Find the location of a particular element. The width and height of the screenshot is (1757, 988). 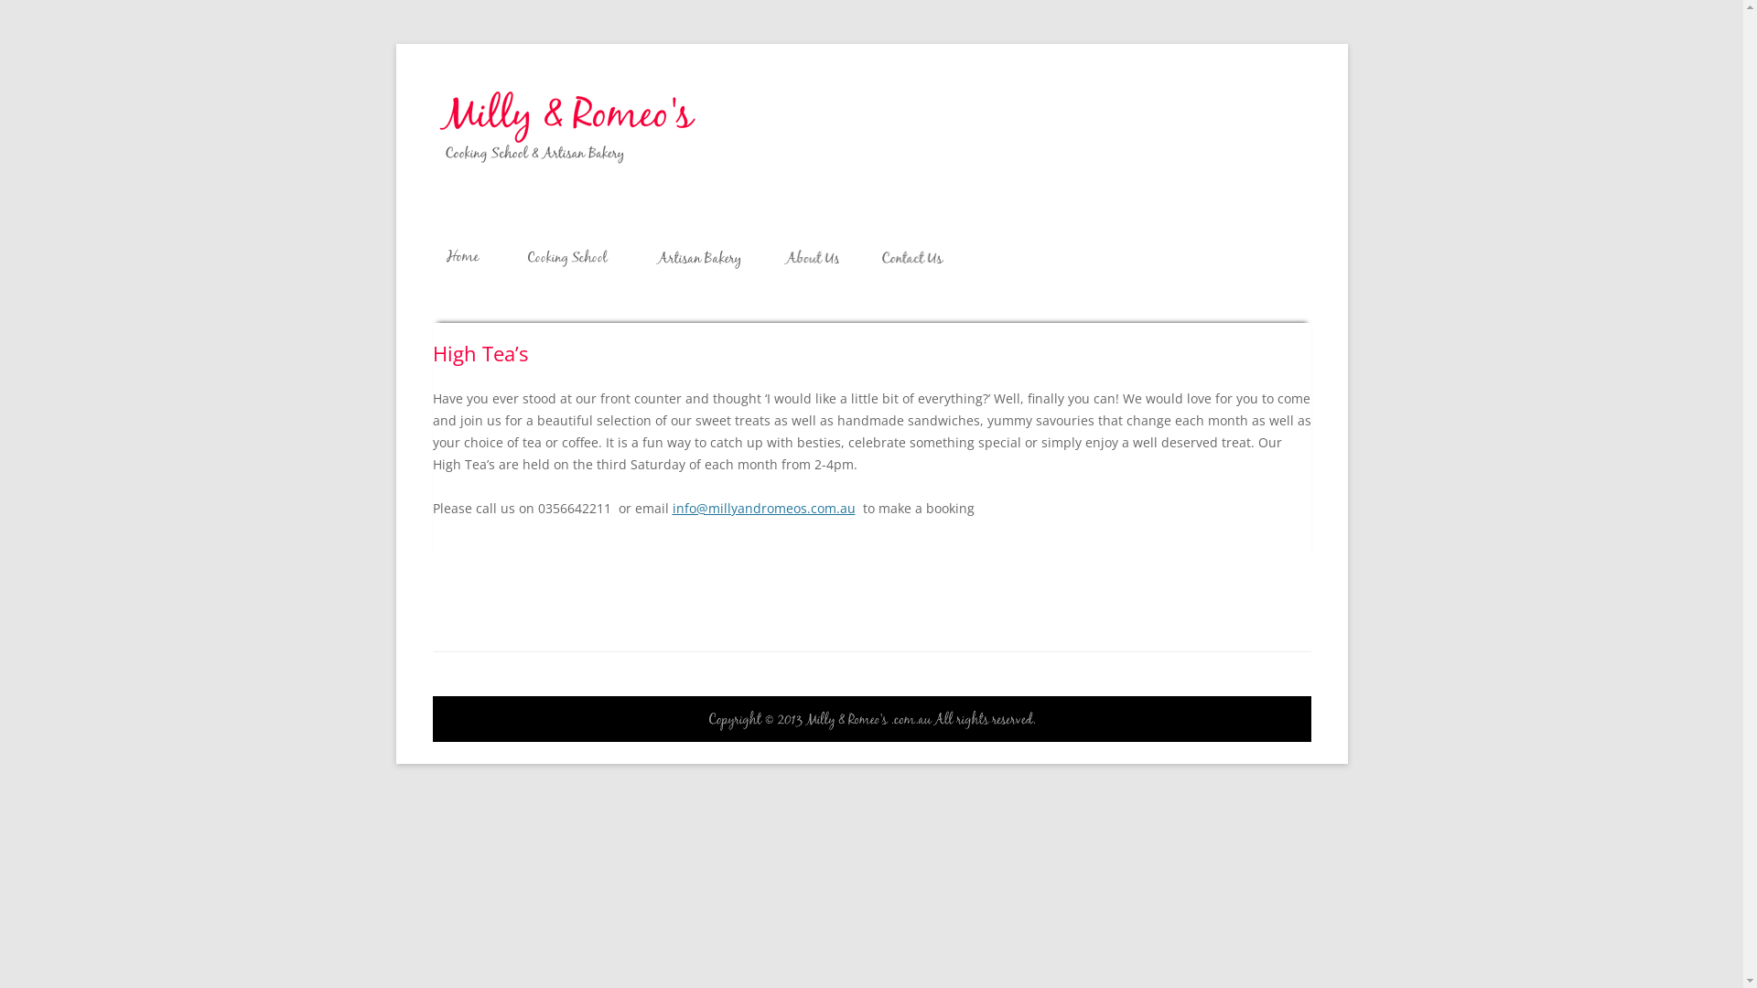

ABOUT US is located at coordinates (811, 257).